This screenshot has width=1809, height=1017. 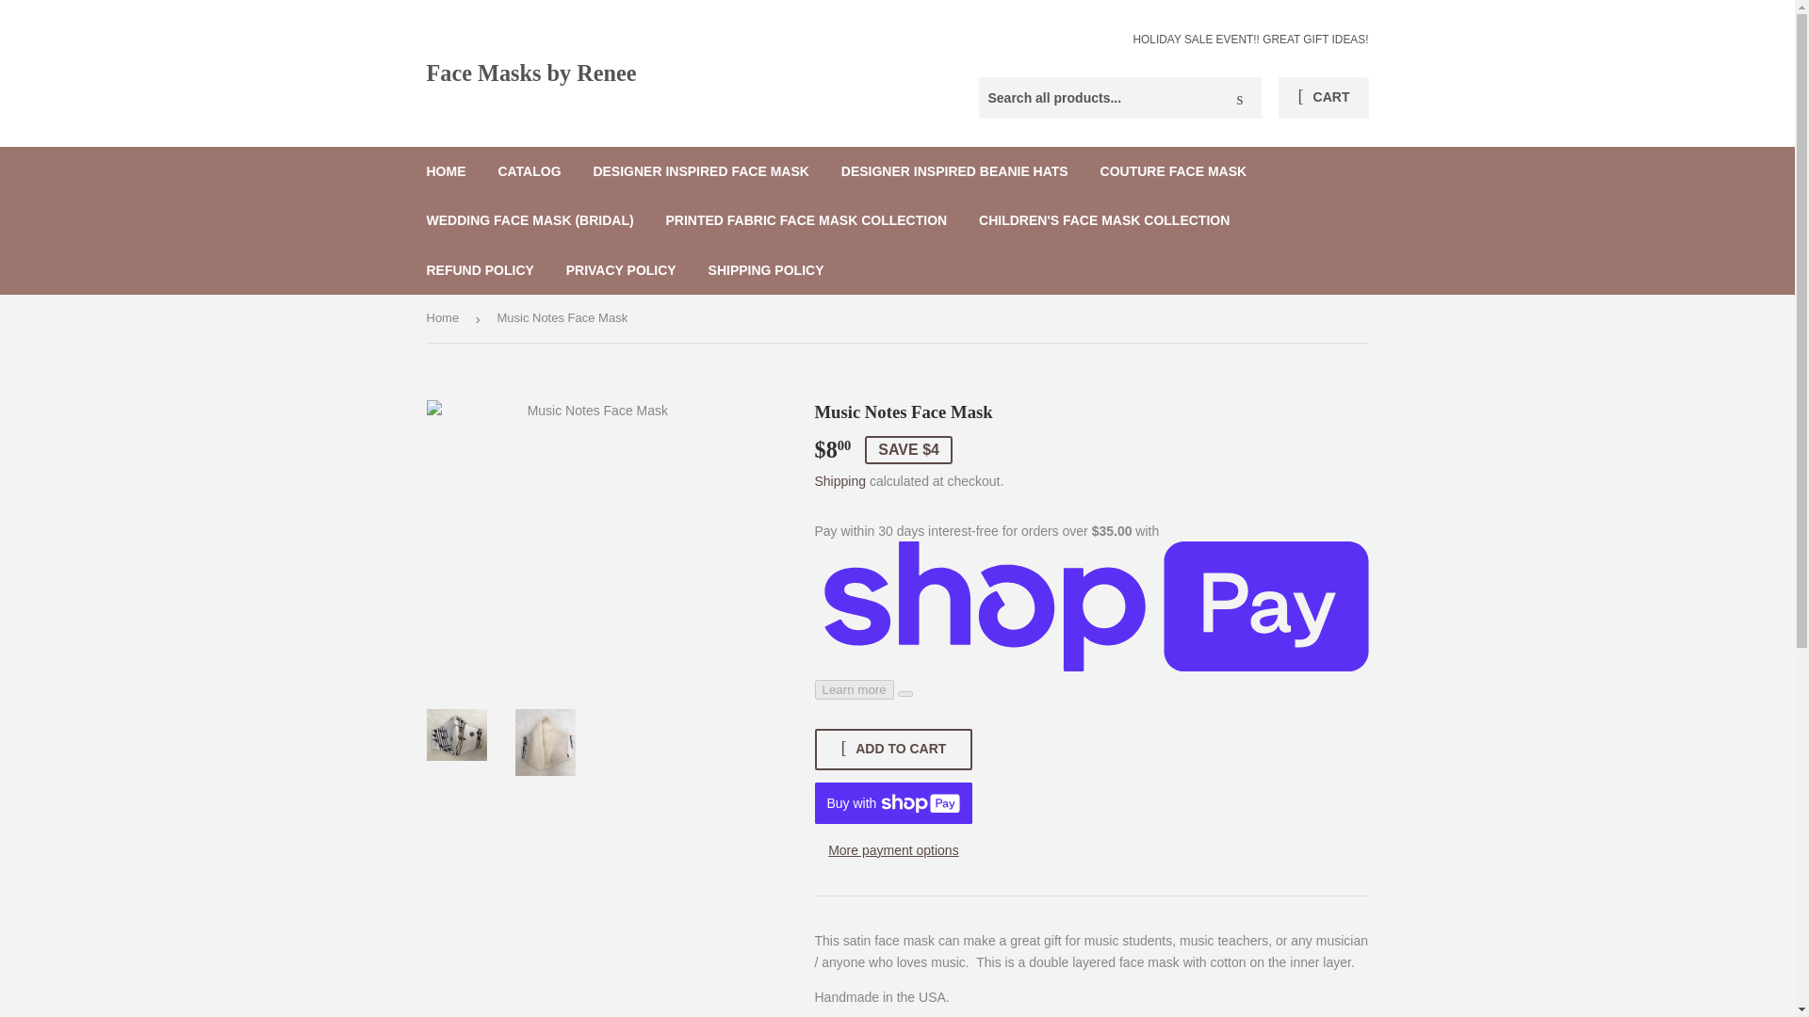 What do you see at coordinates (1240, 99) in the screenshot?
I see `Search` at bounding box center [1240, 99].